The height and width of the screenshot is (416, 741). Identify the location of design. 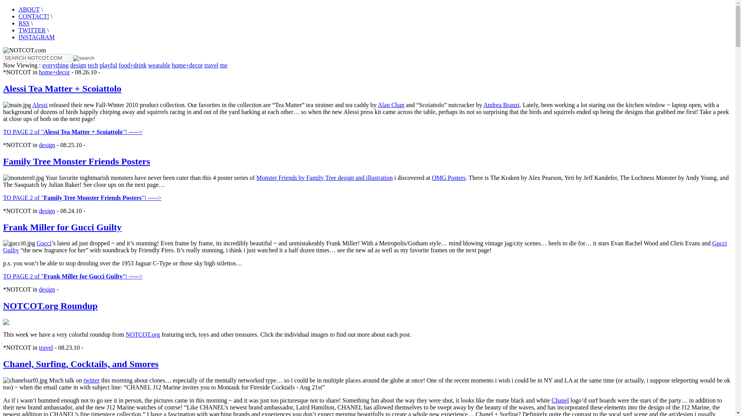
(47, 145).